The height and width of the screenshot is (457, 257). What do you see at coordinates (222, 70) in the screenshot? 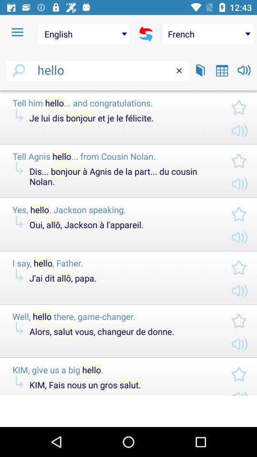
I see `switch to calendar view` at bounding box center [222, 70].